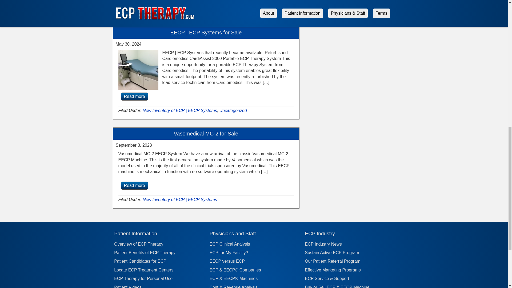 The image size is (512, 288). I want to click on ECP Industry, so click(319, 233).